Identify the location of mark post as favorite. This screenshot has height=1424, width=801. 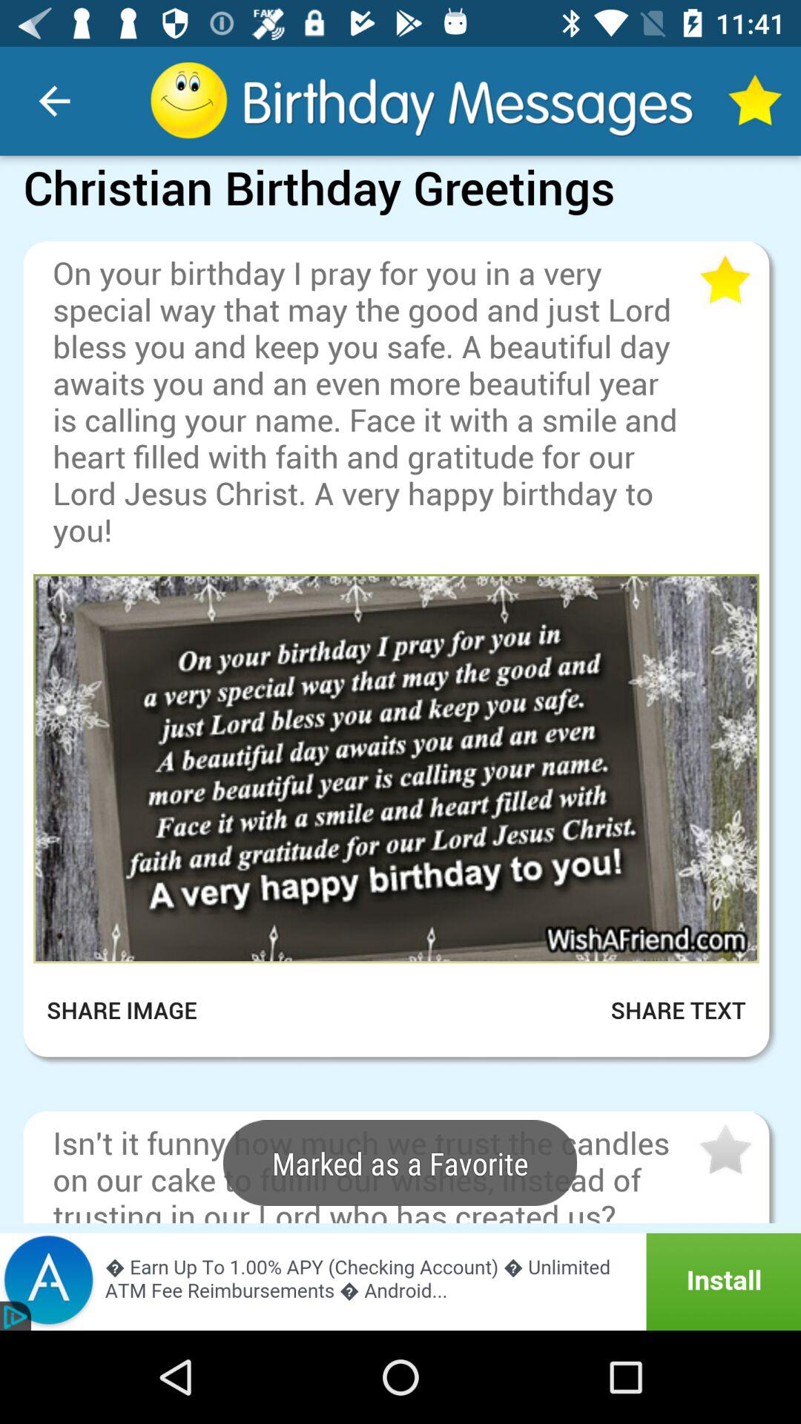
(724, 1150).